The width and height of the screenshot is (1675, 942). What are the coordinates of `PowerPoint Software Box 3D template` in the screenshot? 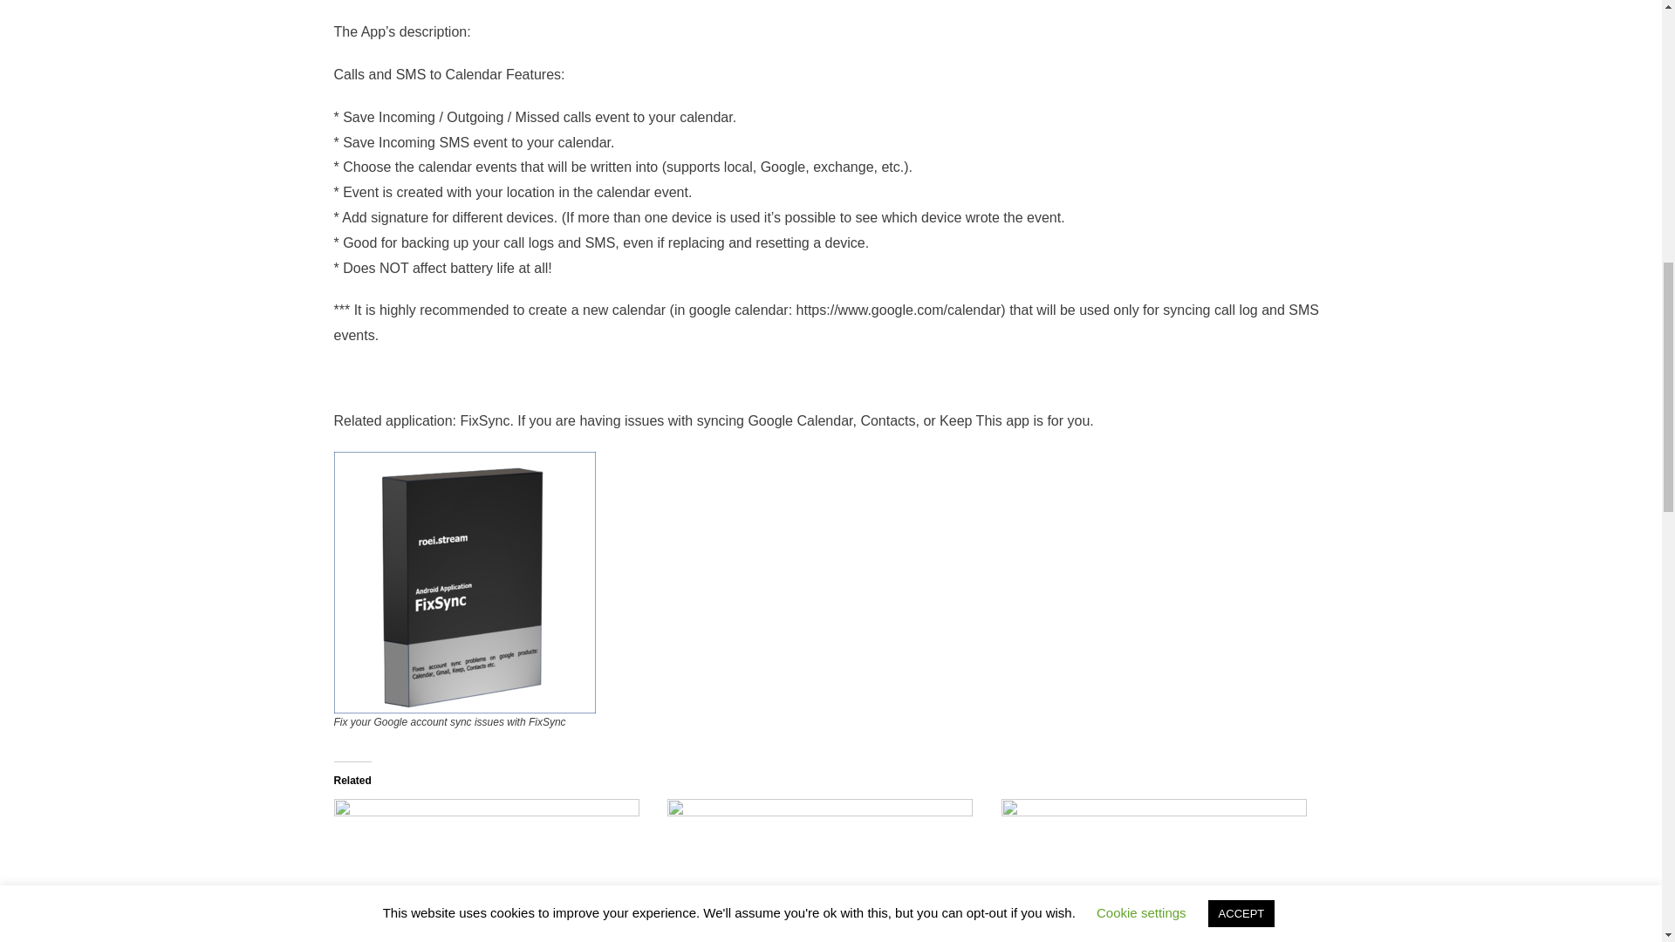 It's located at (825, 870).